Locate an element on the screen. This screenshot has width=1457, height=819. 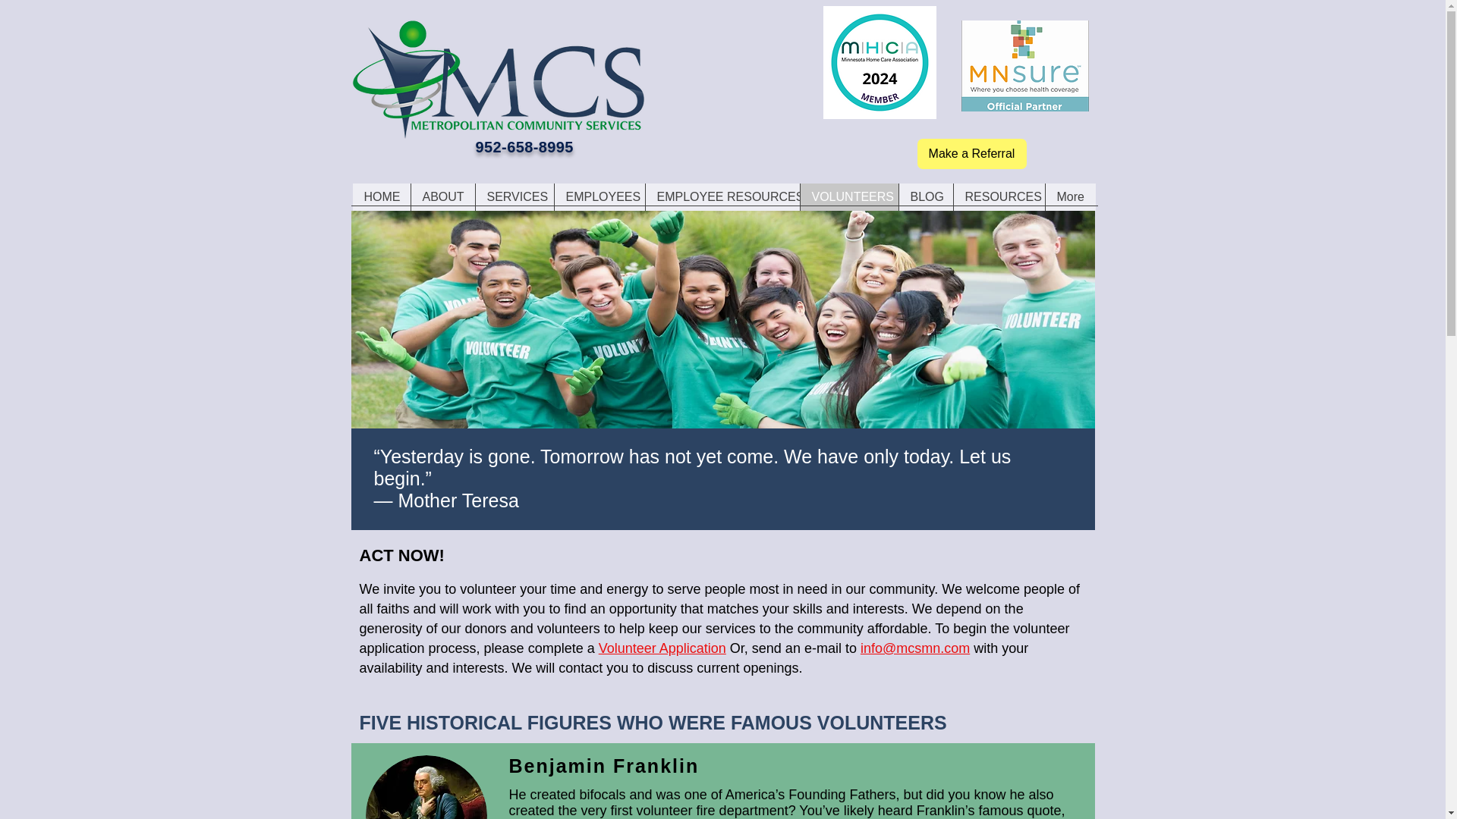
Volunteer Application is located at coordinates (662, 648).